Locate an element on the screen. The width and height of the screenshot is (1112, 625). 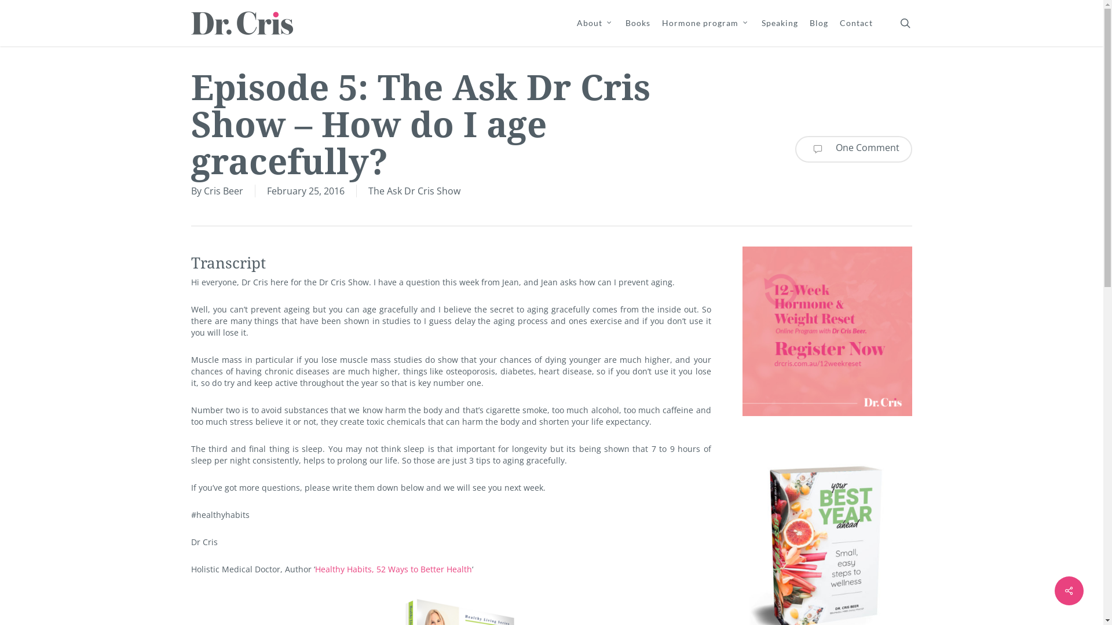
About is located at coordinates (595, 23).